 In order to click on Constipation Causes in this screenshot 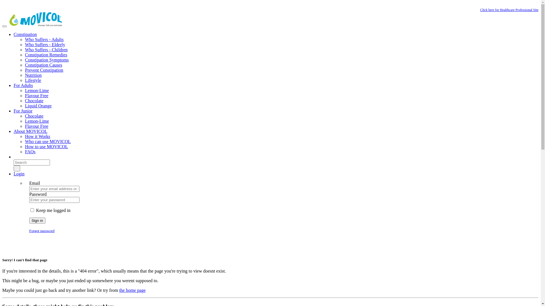, I will do `click(44, 65)`.